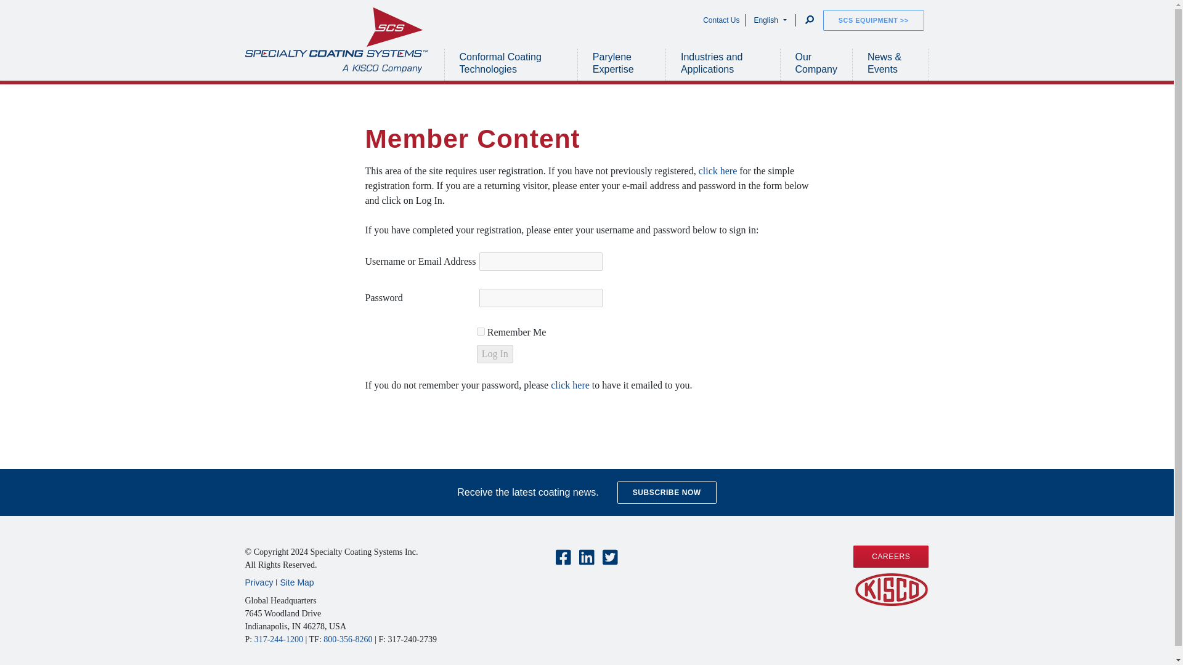 This screenshot has height=665, width=1183. What do you see at coordinates (621, 64) in the screenshot?
I see `Parylene Expertise` at bounding box center [621, 64].